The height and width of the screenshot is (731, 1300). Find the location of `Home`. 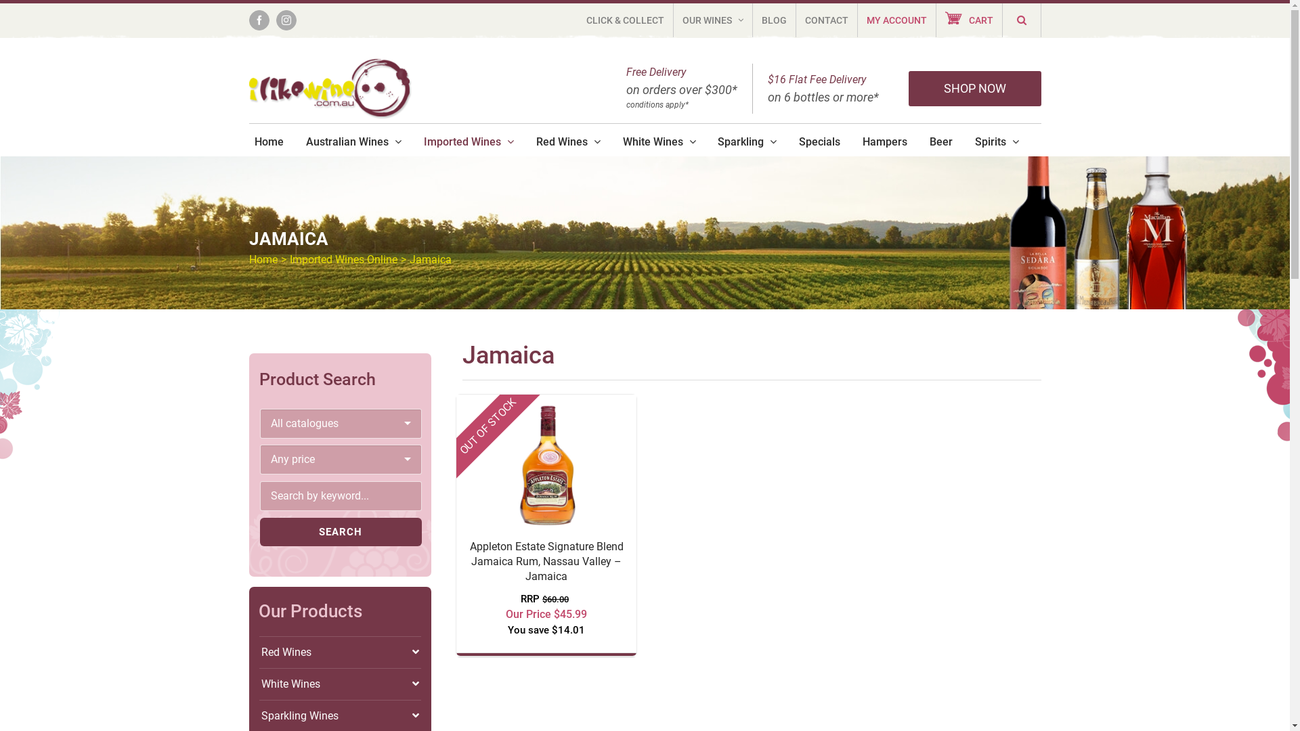

Home is located at coordinates (269, 142).